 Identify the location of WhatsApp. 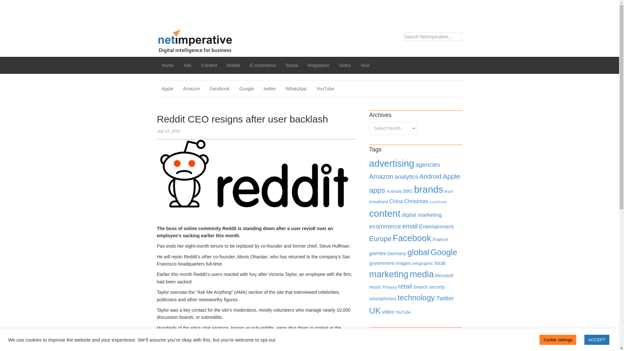
(296, 89).